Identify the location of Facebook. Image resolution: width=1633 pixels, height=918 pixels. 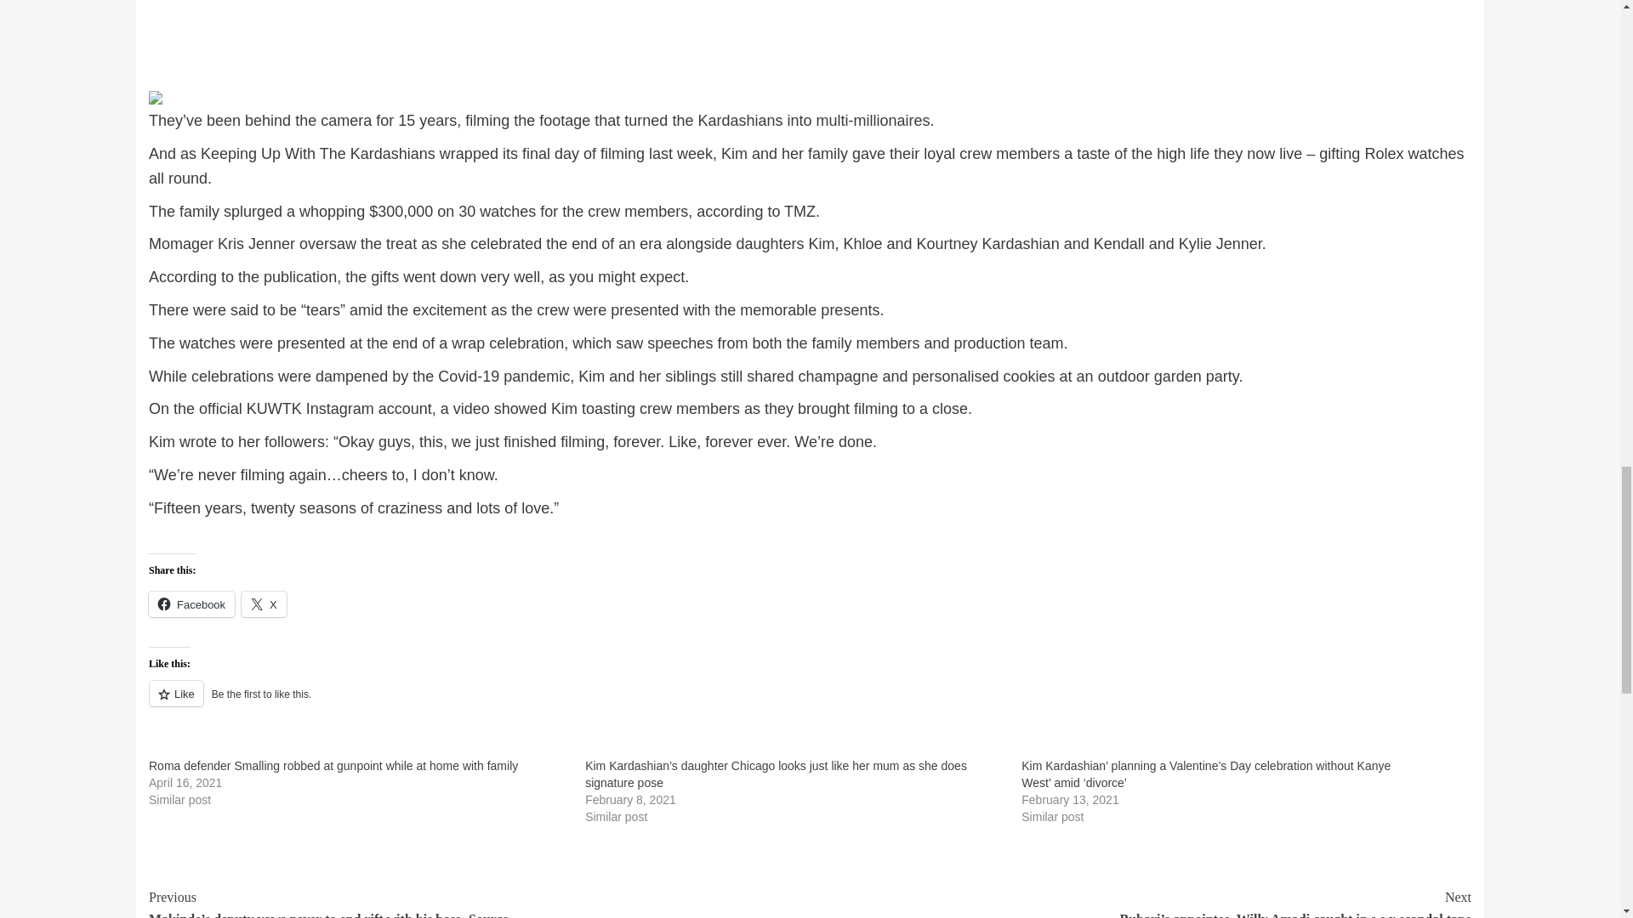
(191, 603).